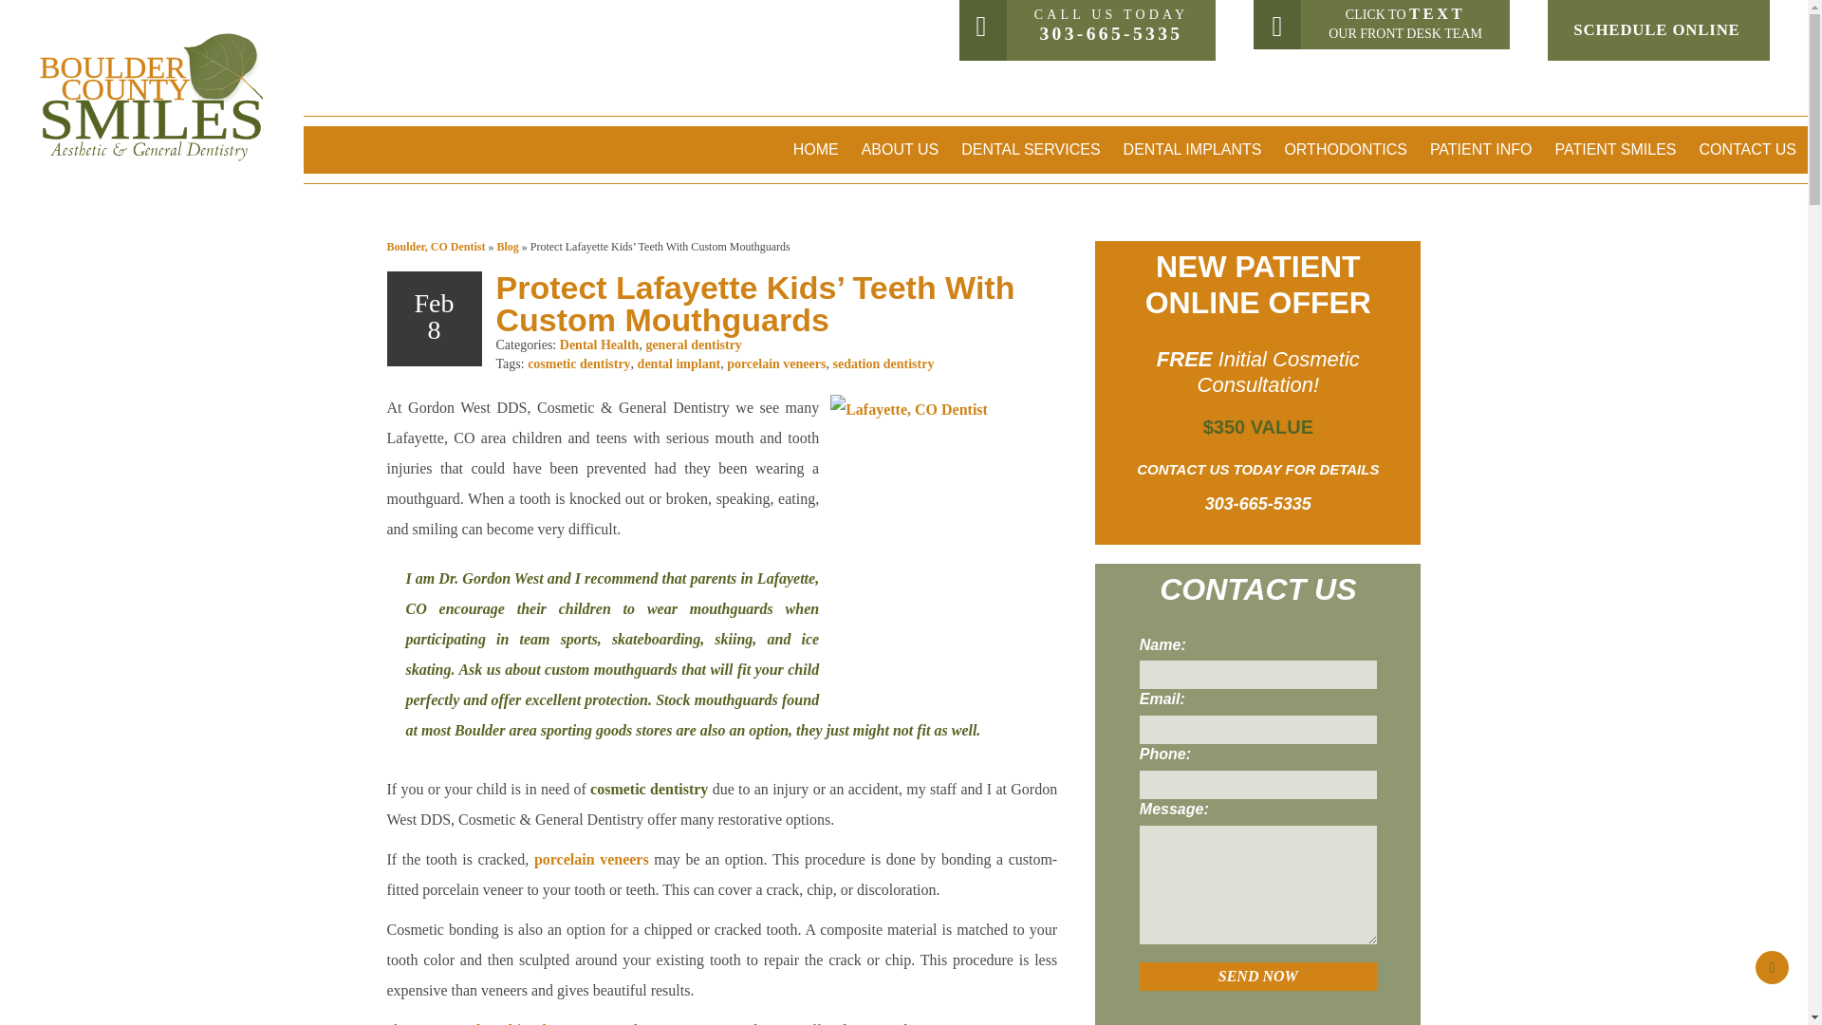  I want to click on Send Now, so click(1258, 977).